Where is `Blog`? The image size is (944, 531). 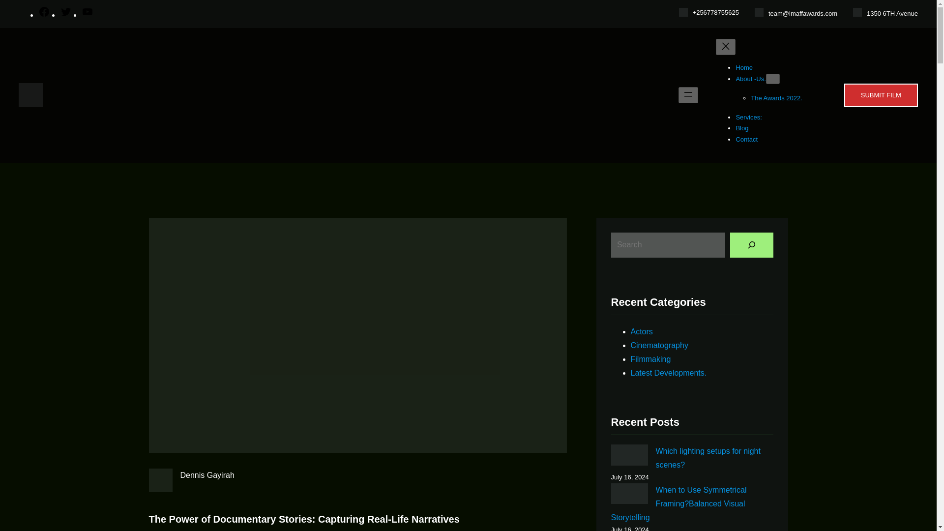
Blog is located at coordinates (741, 128).